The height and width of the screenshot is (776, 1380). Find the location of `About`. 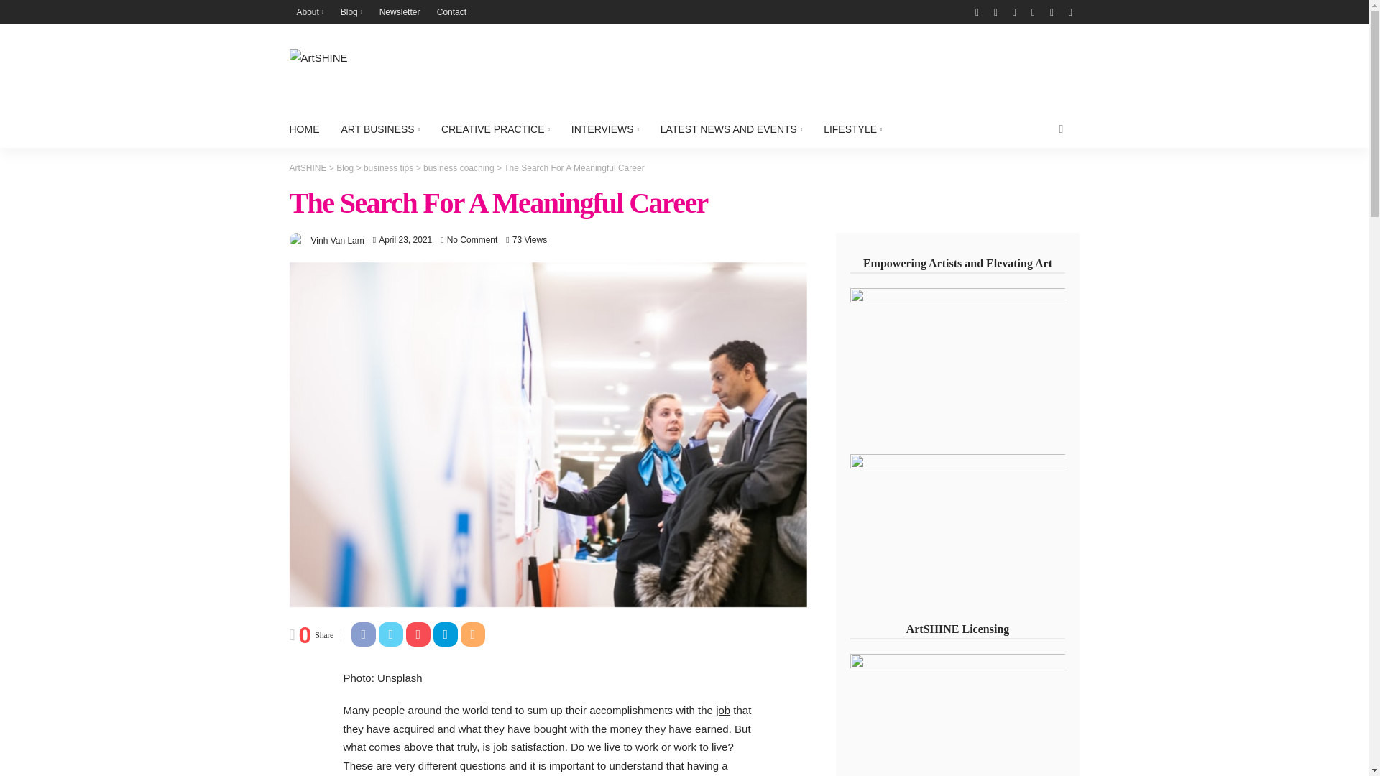

About is located at coordinates (309, 11).